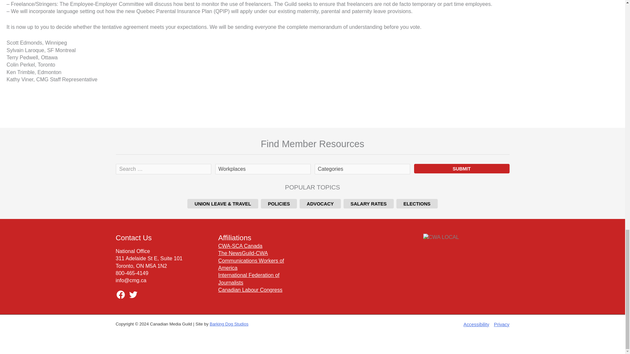 The height and width of the screenshot is (354, 630). What do you see at coordinates (362, 169) in the screenshot?
I see `Categories` at bounding box center [362, 169].